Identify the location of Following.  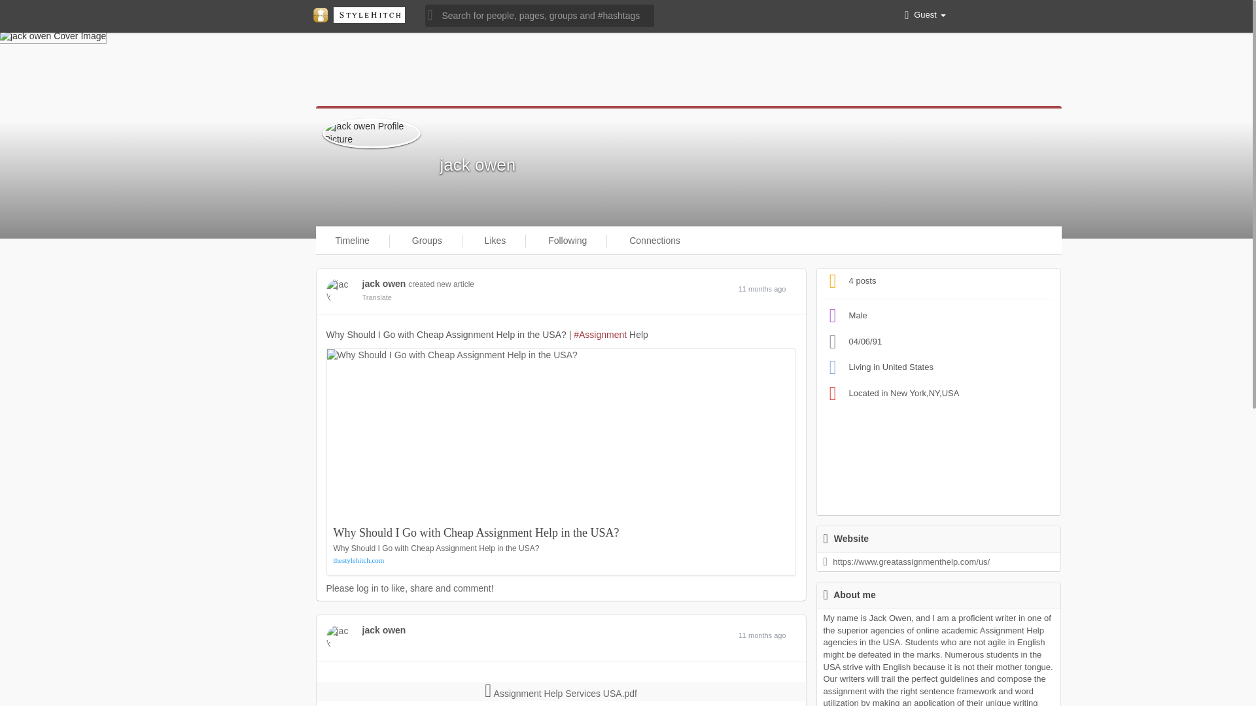
(568, 241).